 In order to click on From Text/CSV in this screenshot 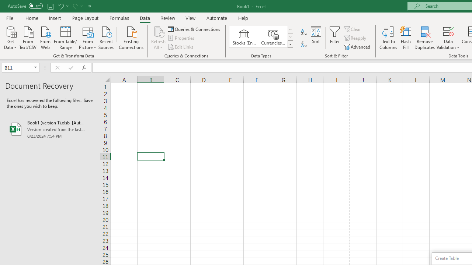, I will do `click(28, 37)`.